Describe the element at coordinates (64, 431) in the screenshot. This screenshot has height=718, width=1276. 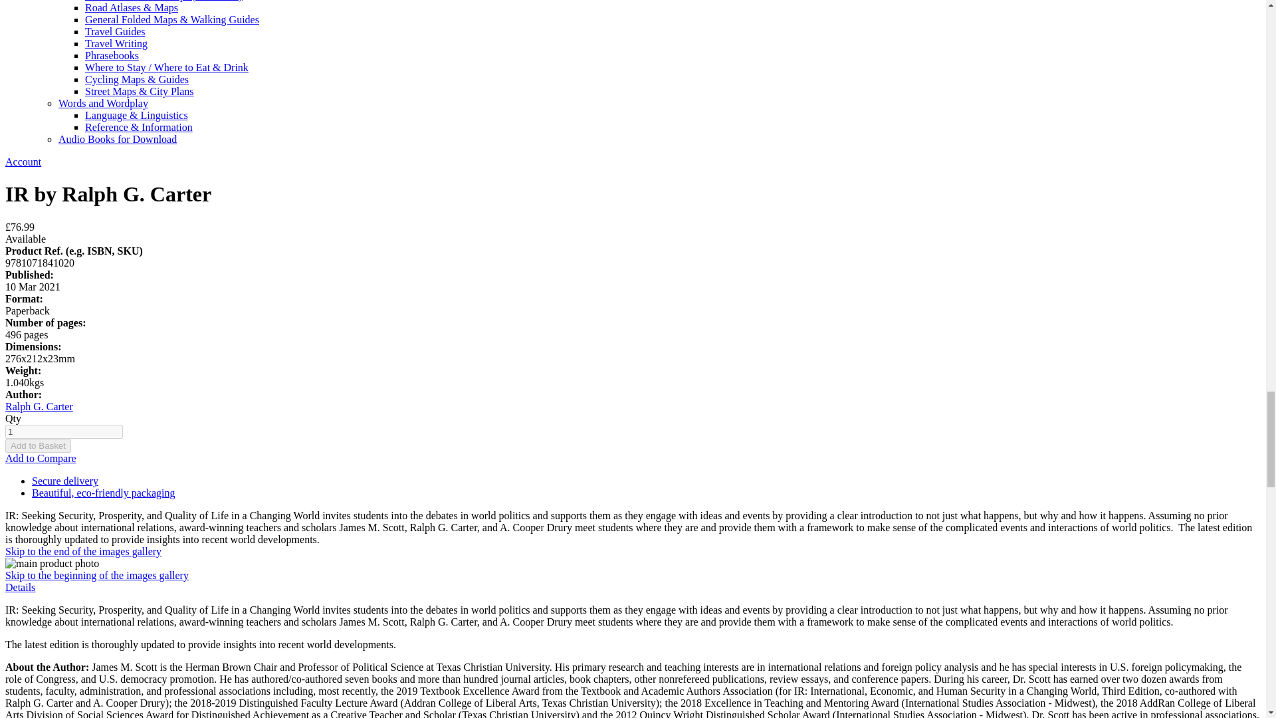
I see `Qty` at that location.